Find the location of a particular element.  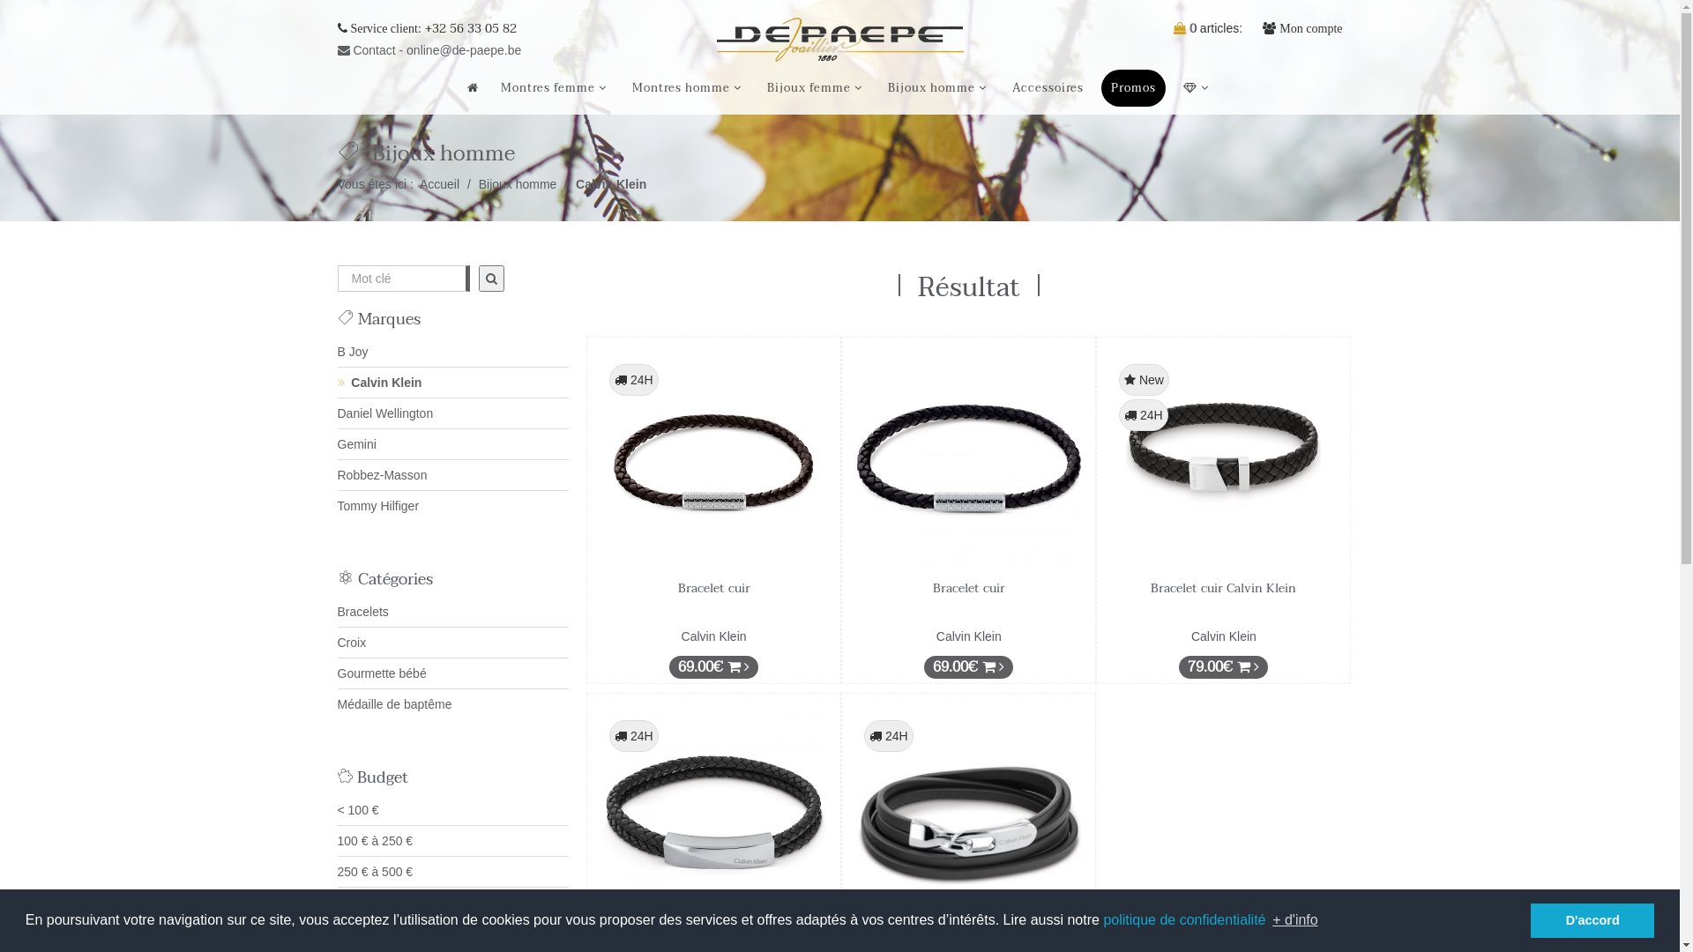

24H is located at coordinates (968, 814).